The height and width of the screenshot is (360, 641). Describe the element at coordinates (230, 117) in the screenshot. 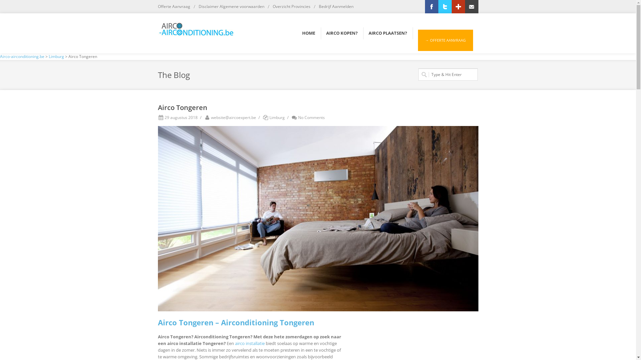

I see `website@aircoexpert.be` at that location.